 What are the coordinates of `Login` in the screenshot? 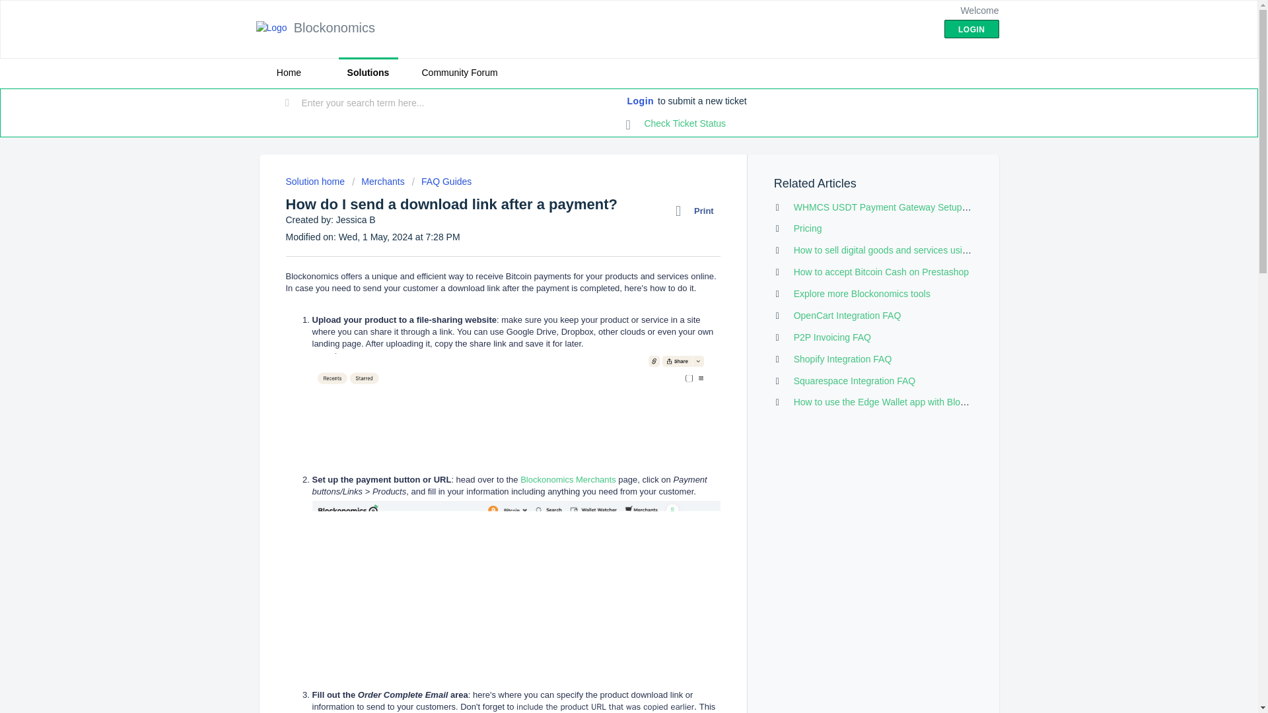 It's located at (641, 102).